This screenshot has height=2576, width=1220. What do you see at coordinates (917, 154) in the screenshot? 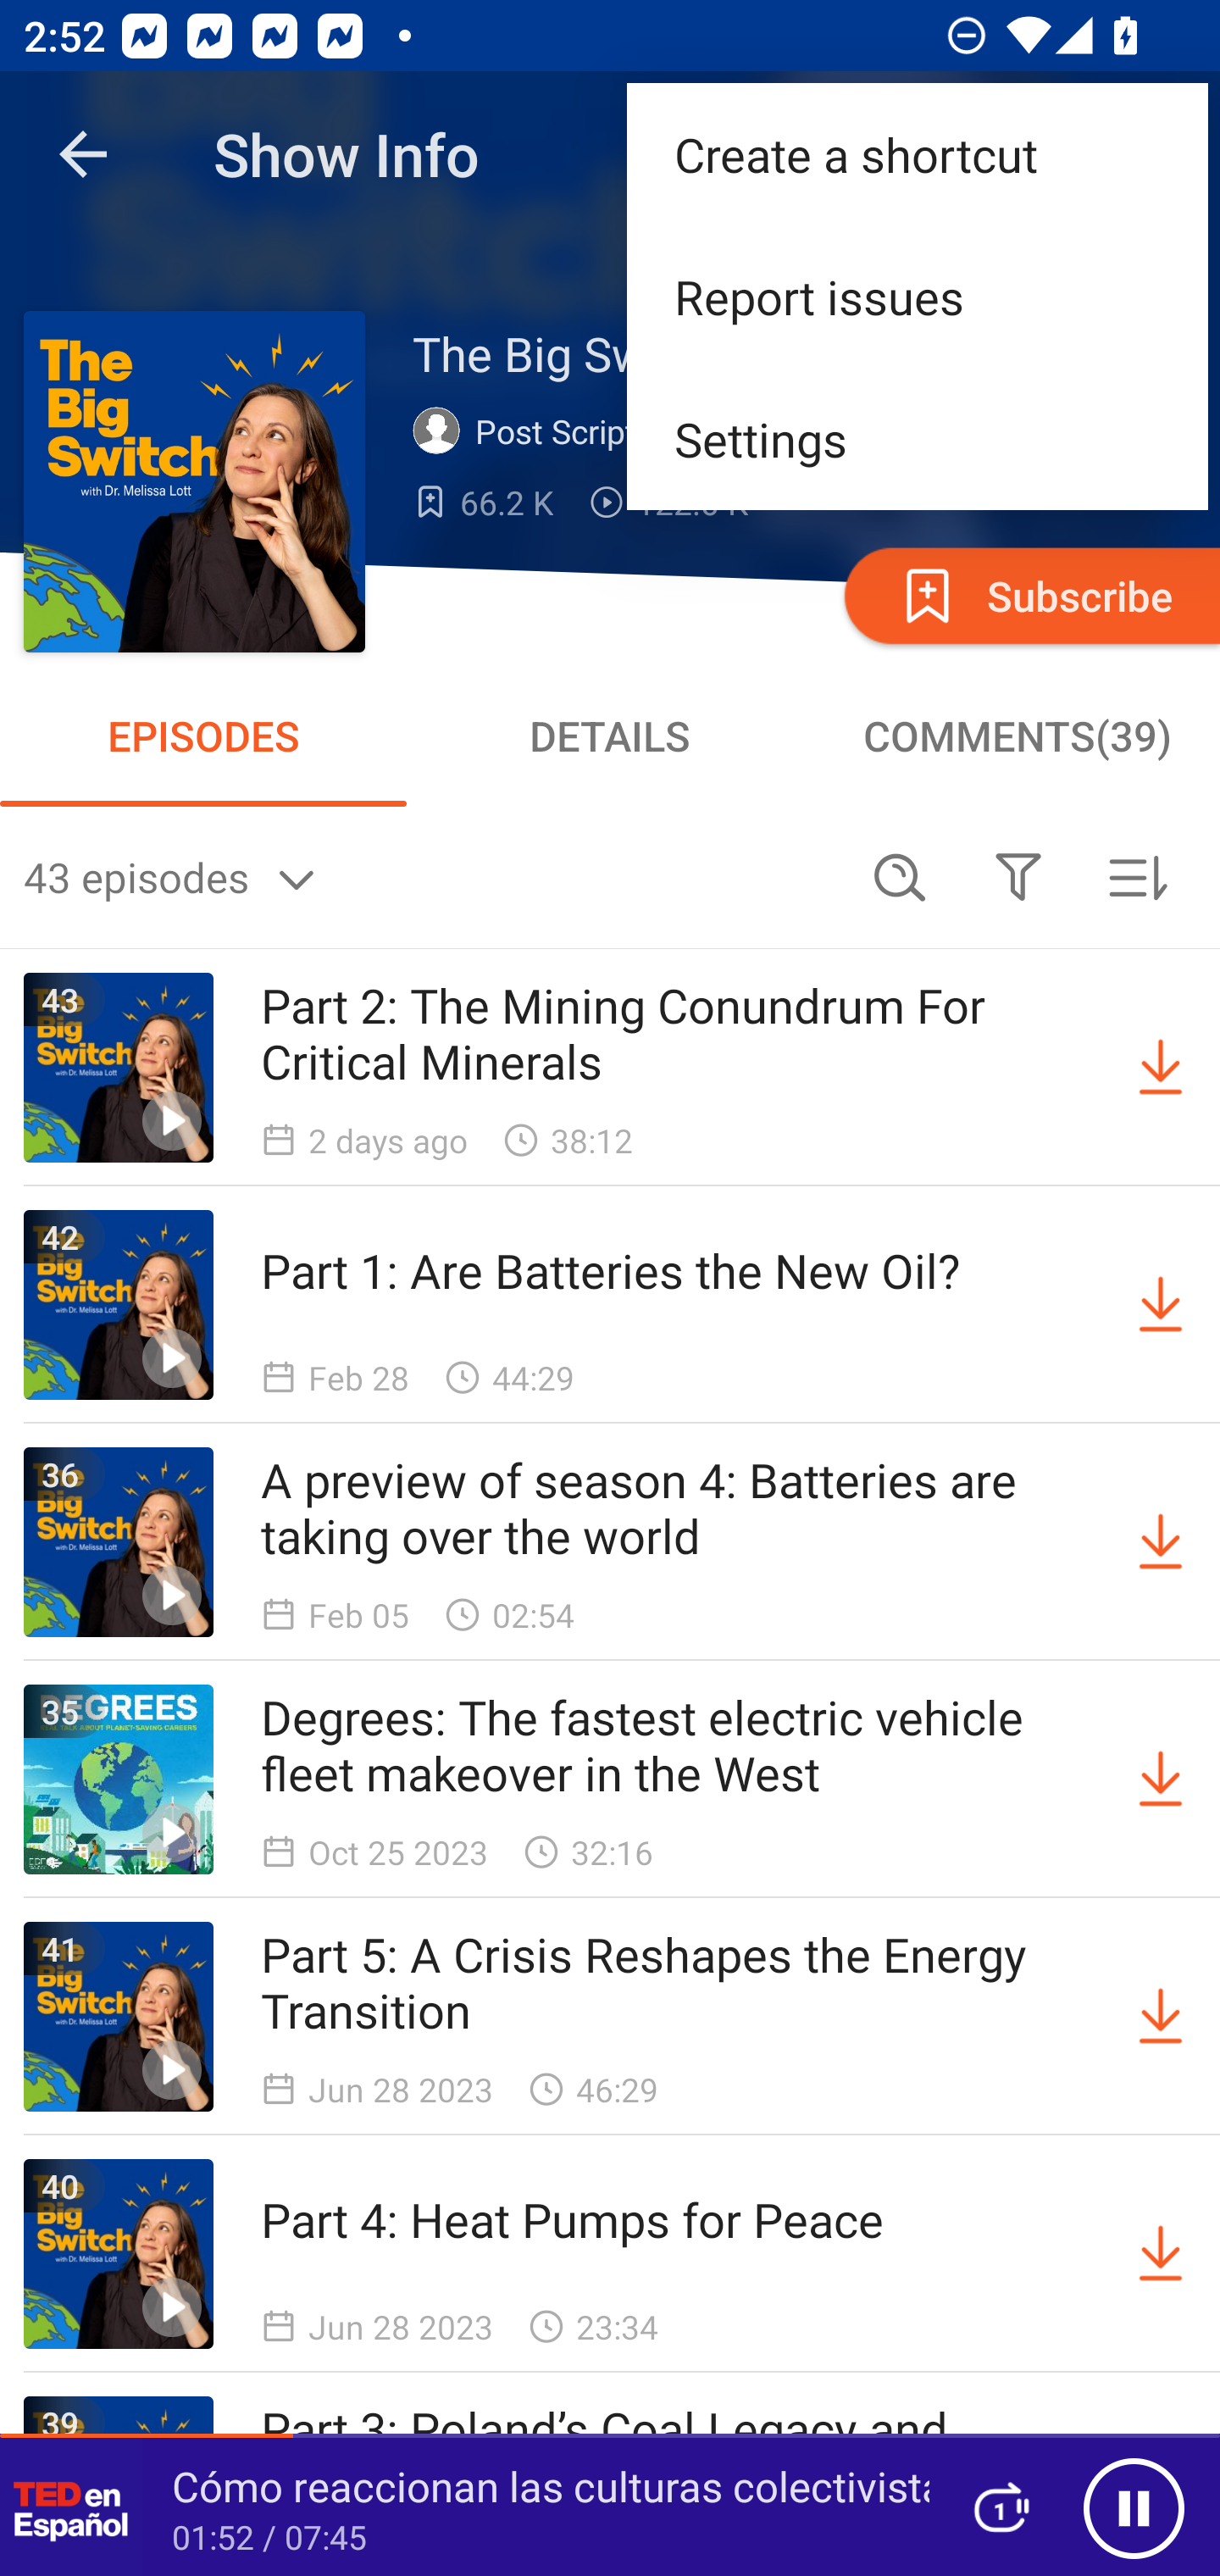
I see `Create a shortcut` at bounding box center [917, 154].